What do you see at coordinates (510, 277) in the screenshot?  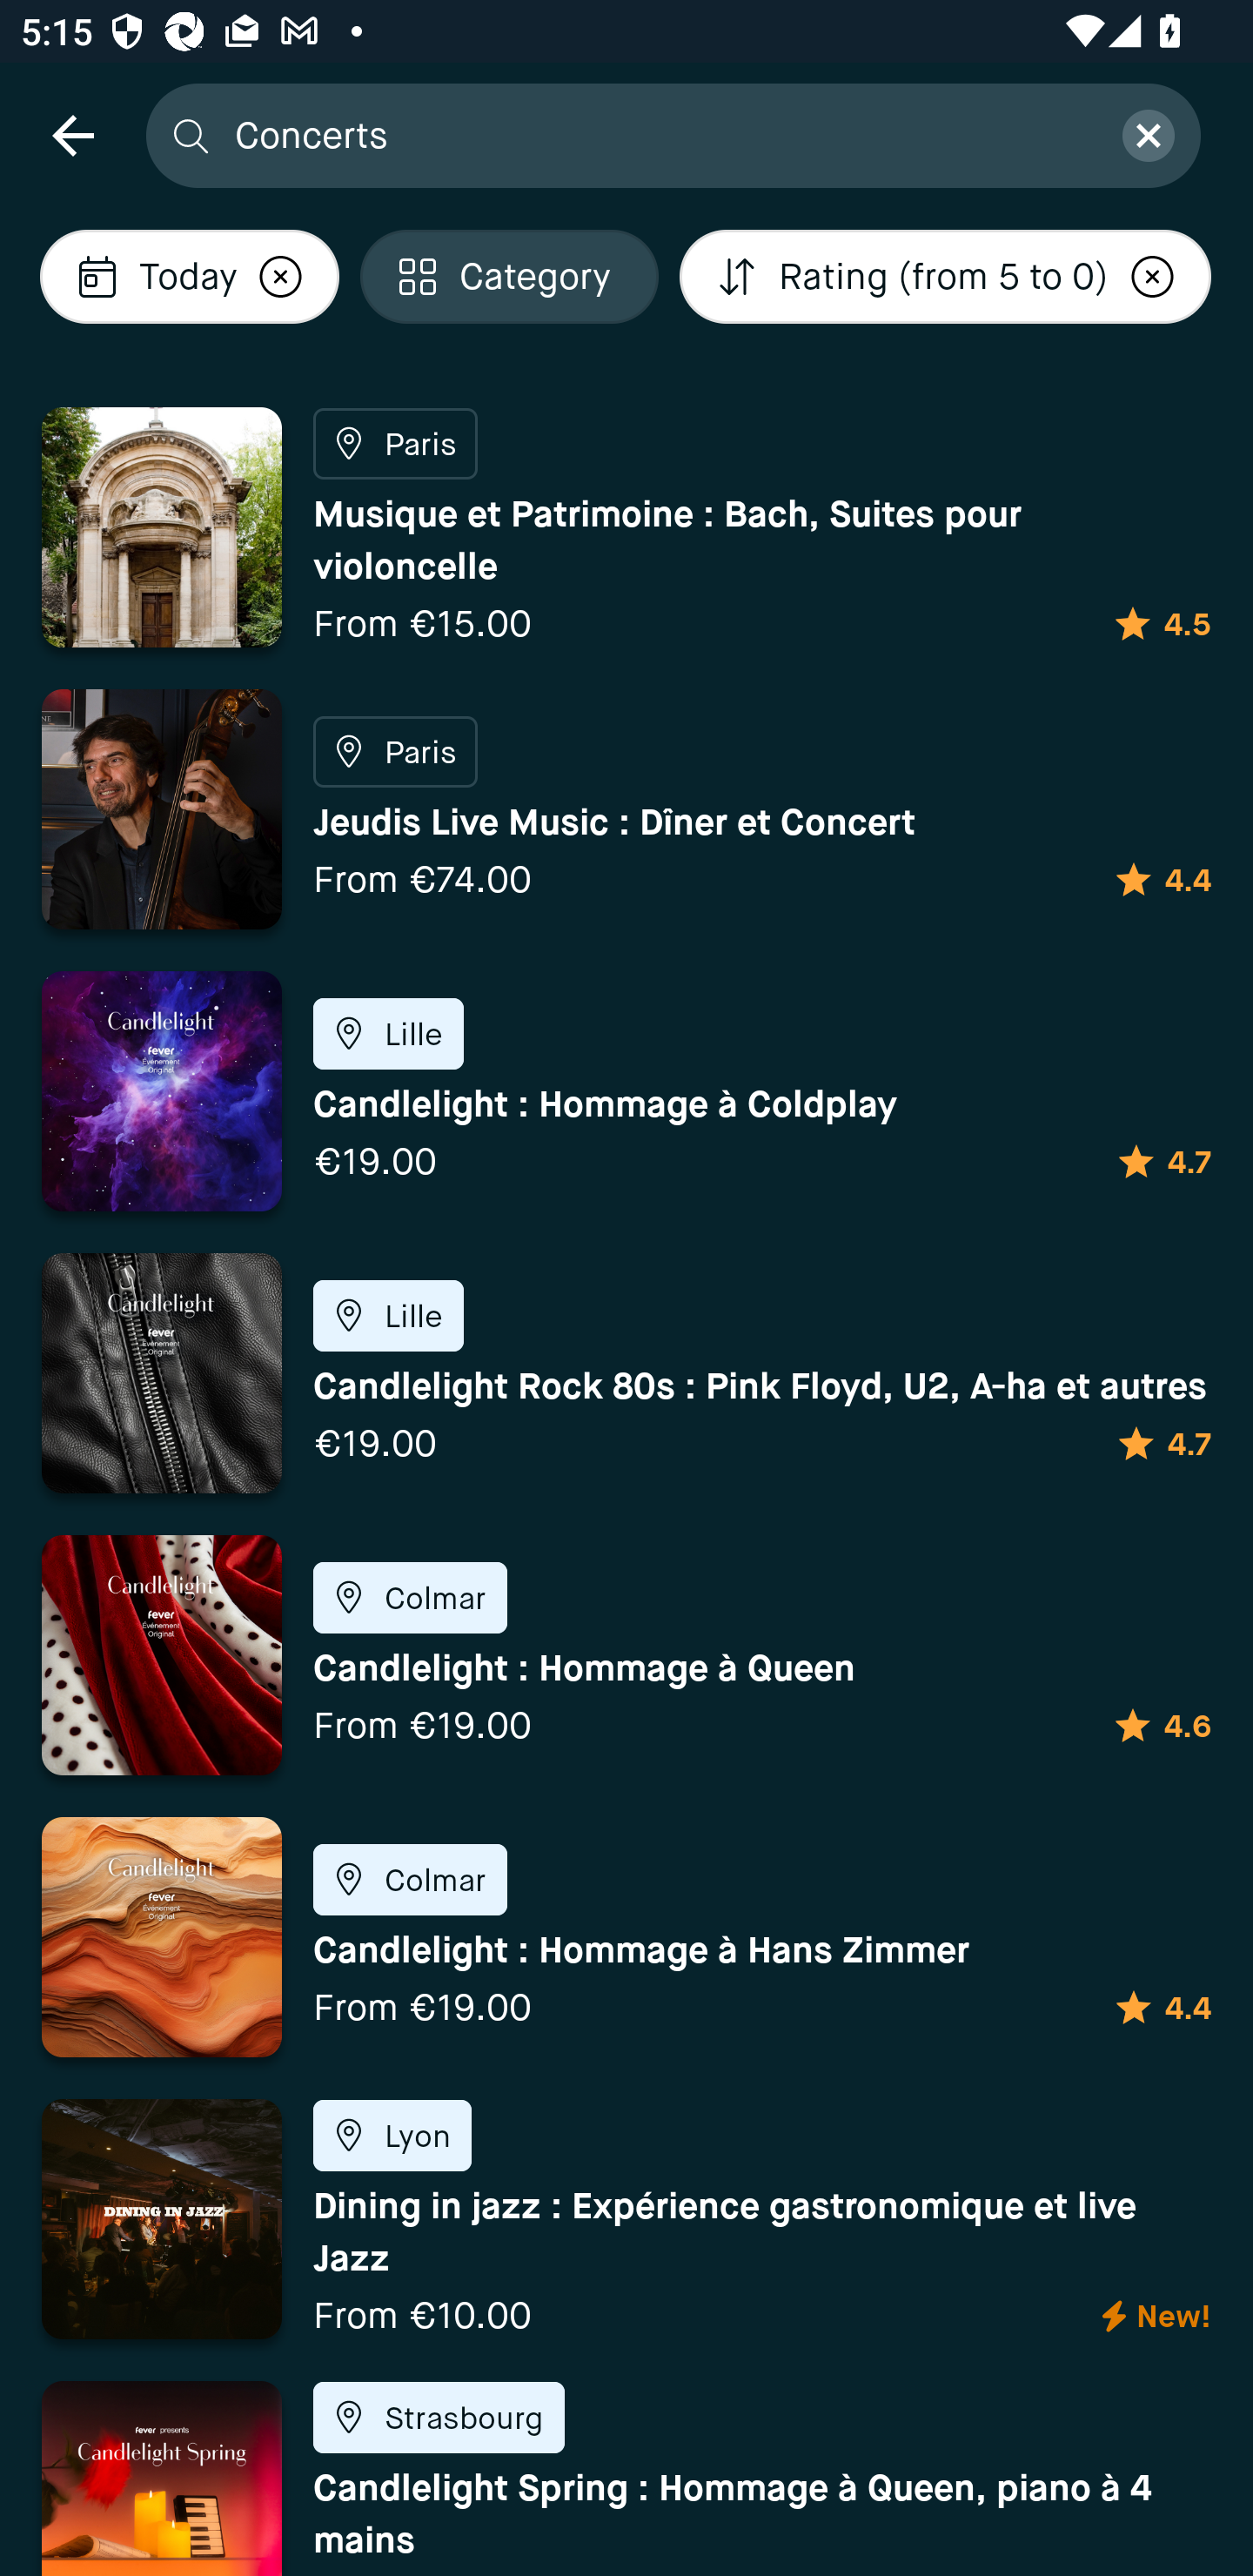 I see `Localized description Category` at bounding box center [510, 277].